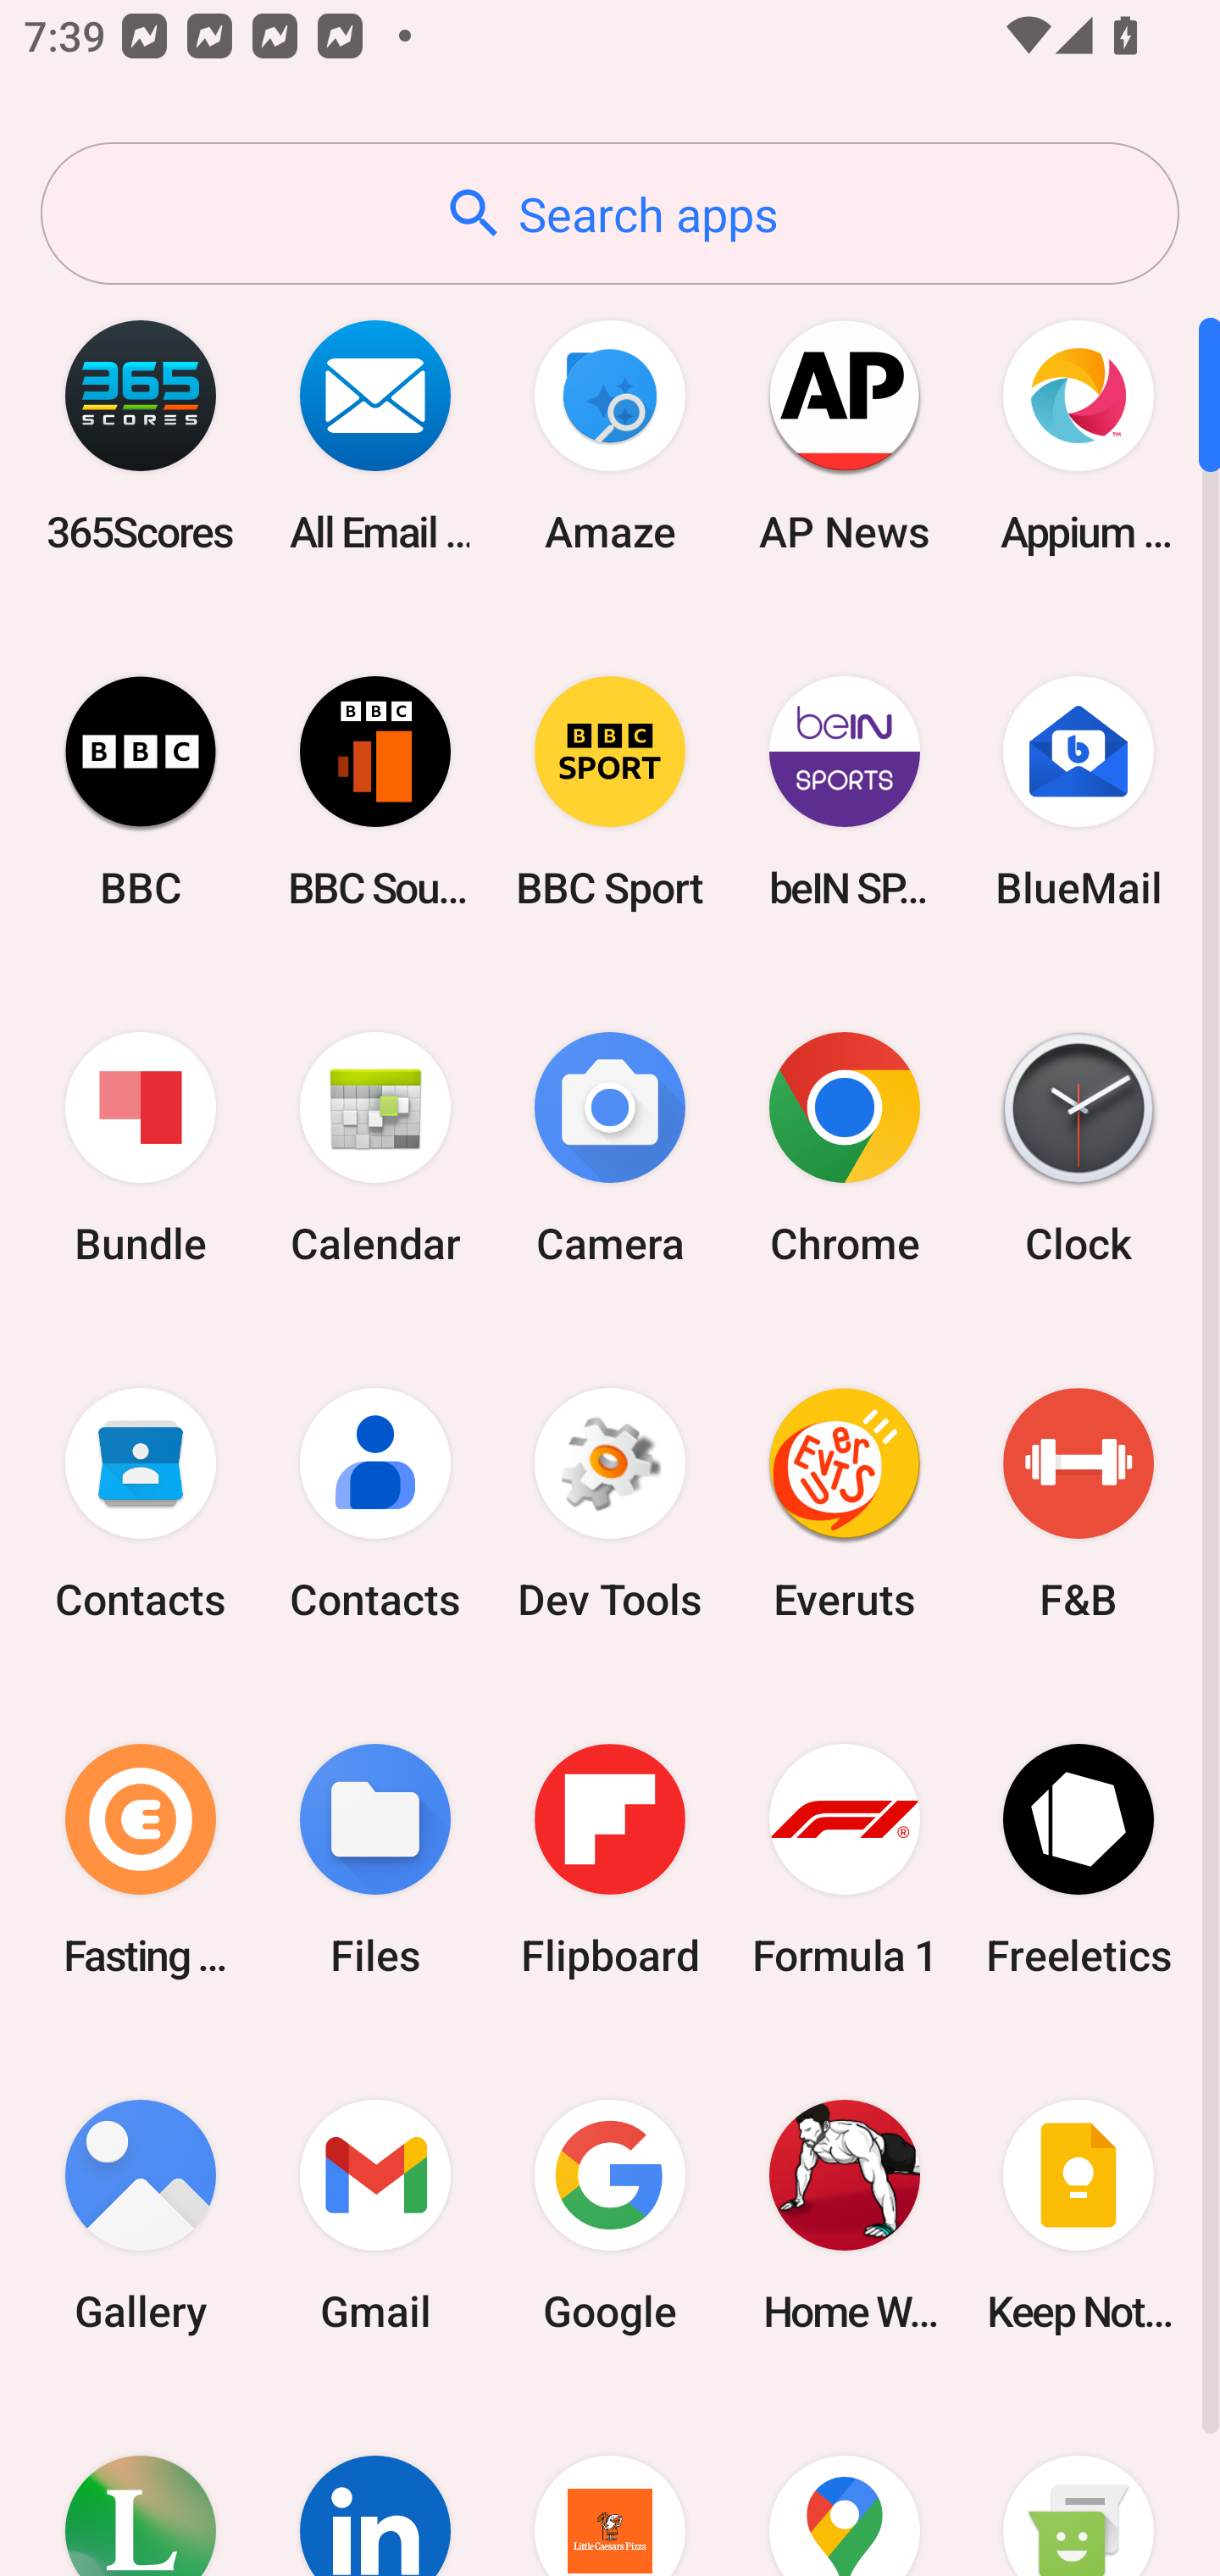  I want to click on Gmail, so click(375, 2215).